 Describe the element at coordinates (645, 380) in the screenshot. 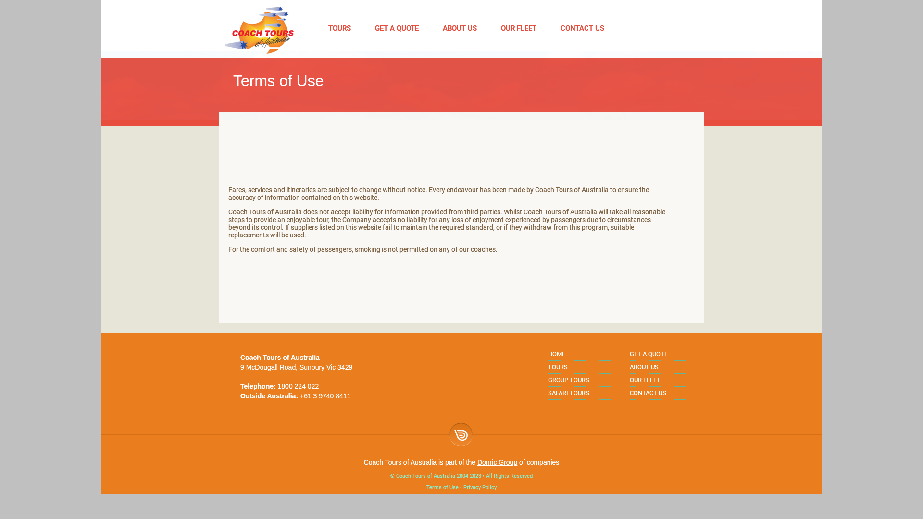

I see `OUR FLEET` at that location.